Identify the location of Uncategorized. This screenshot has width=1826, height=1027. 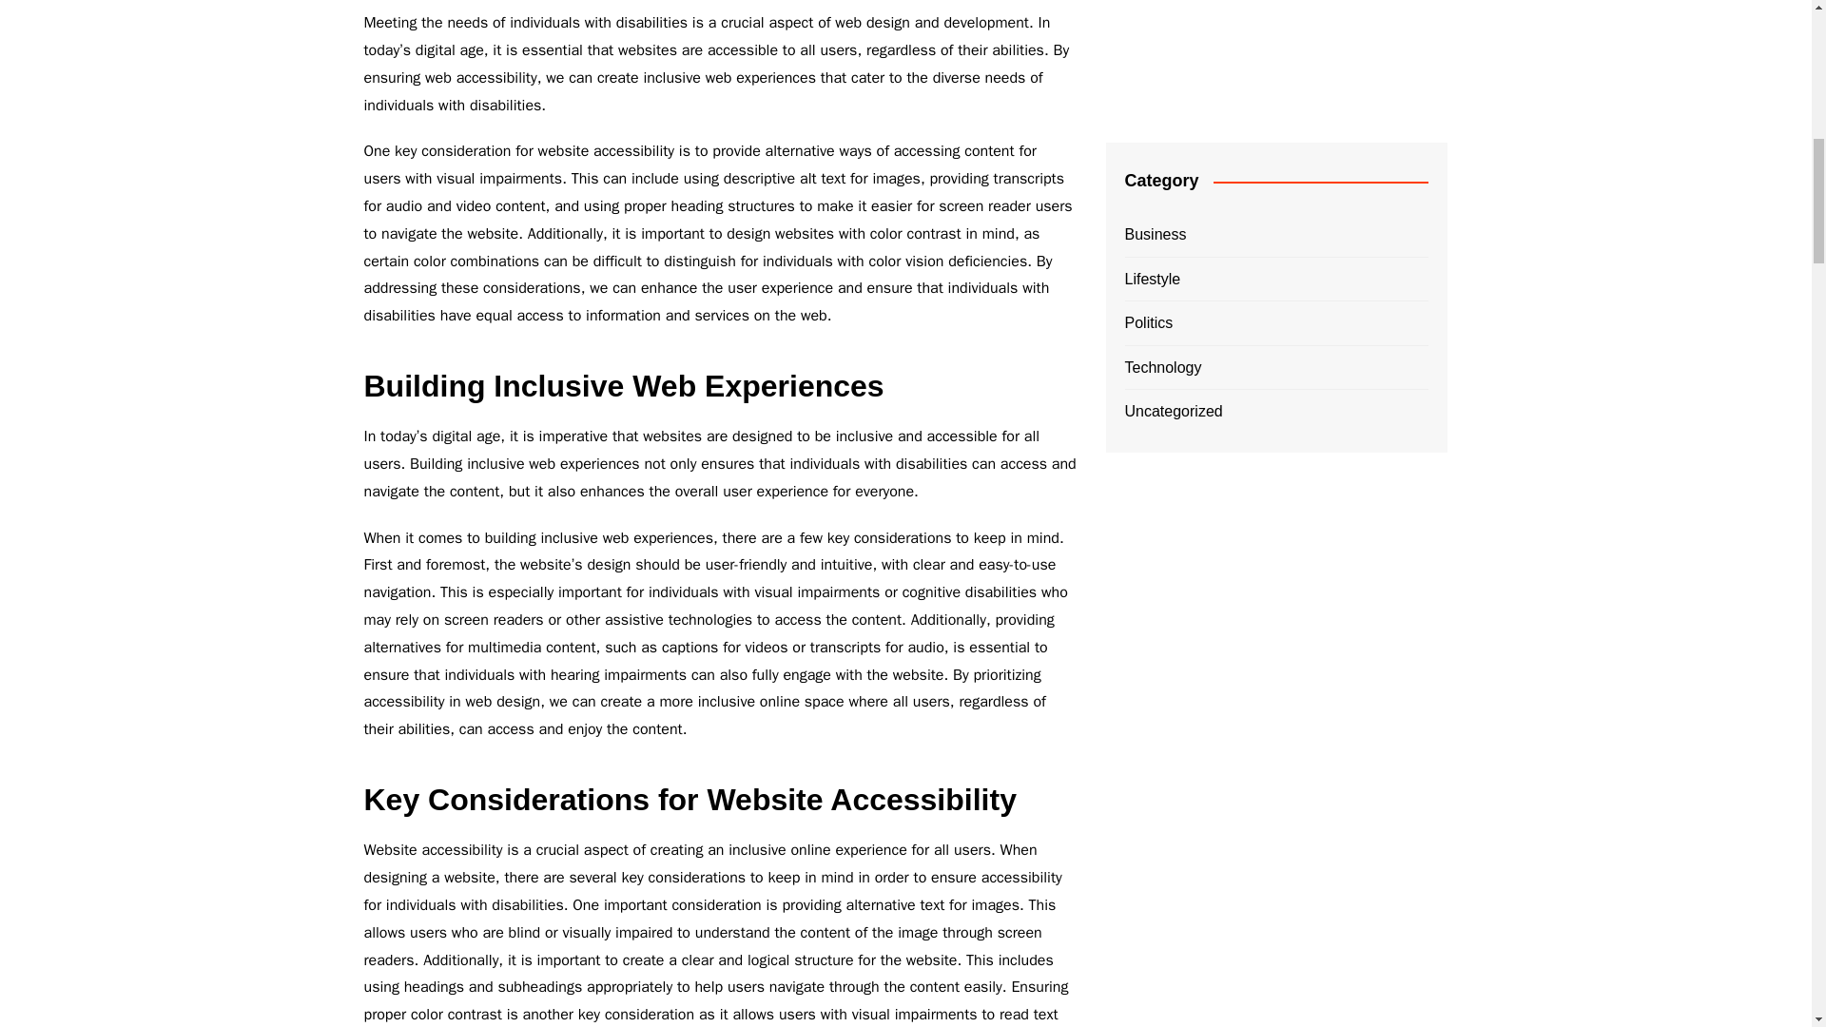
(1173, 412).